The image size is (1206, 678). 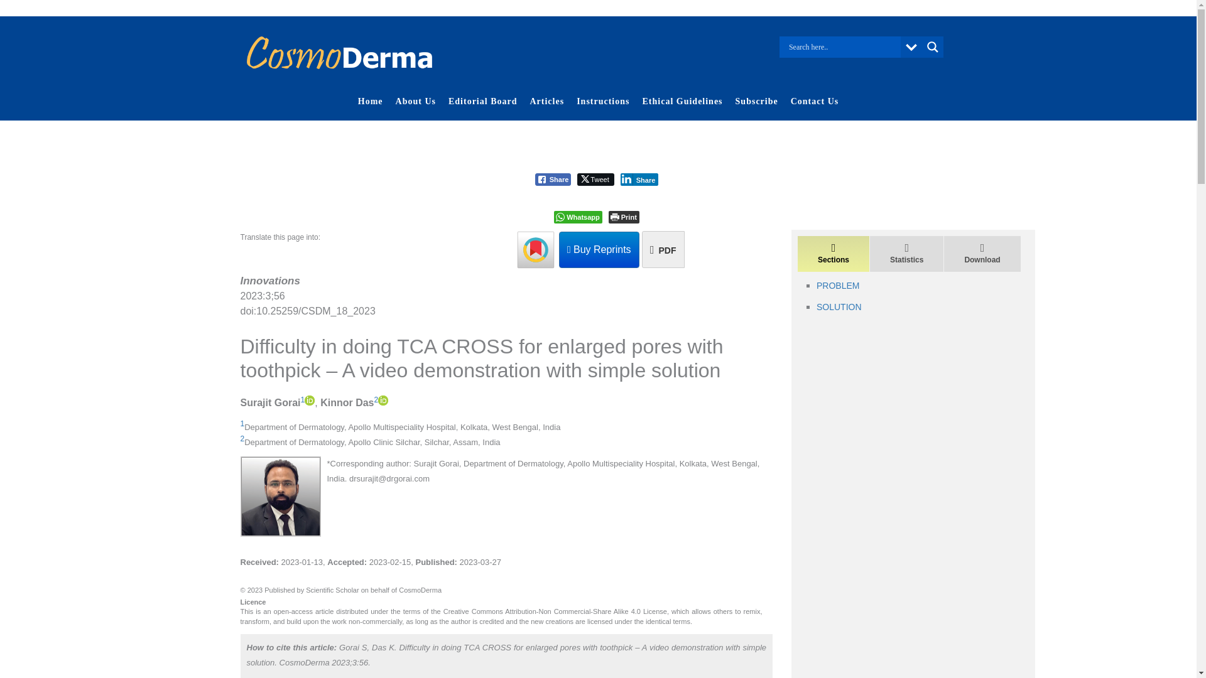 What do you see at coordinates (757, 102) in the screenshot?
I see `Subscribe` at bounding box center [757, 102].